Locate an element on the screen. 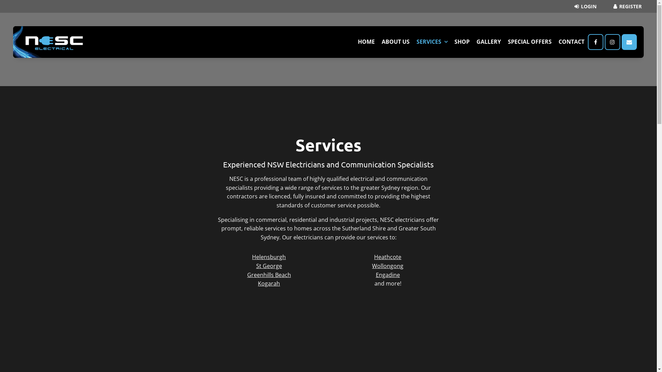 This screenshot has height=372, width=662. ABOUT US is located at coordinates (396, 42).